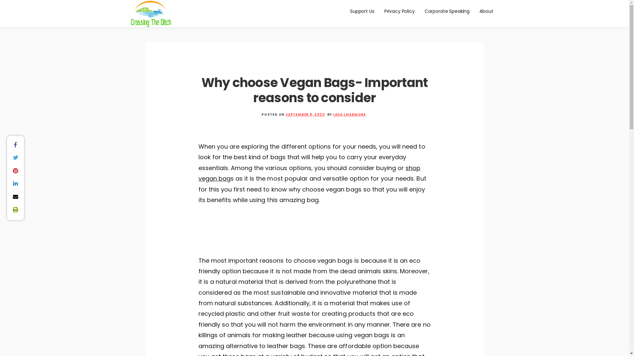 The width and height of the screenshot is (634, 356). I want to click on About, so click(486, 11).